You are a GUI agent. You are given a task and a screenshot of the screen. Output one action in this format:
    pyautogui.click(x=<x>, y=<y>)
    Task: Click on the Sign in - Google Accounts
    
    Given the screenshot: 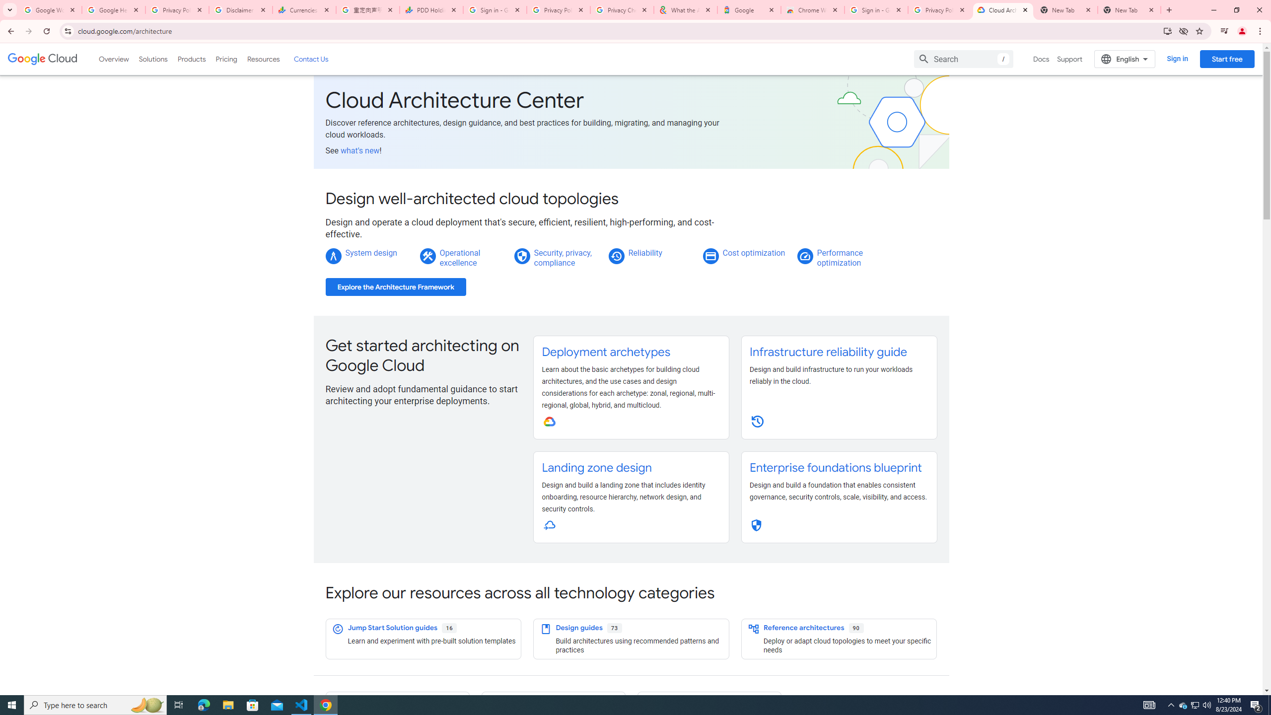 What is the action you would take?
    pyautogui.click(x=876, y=10)
    